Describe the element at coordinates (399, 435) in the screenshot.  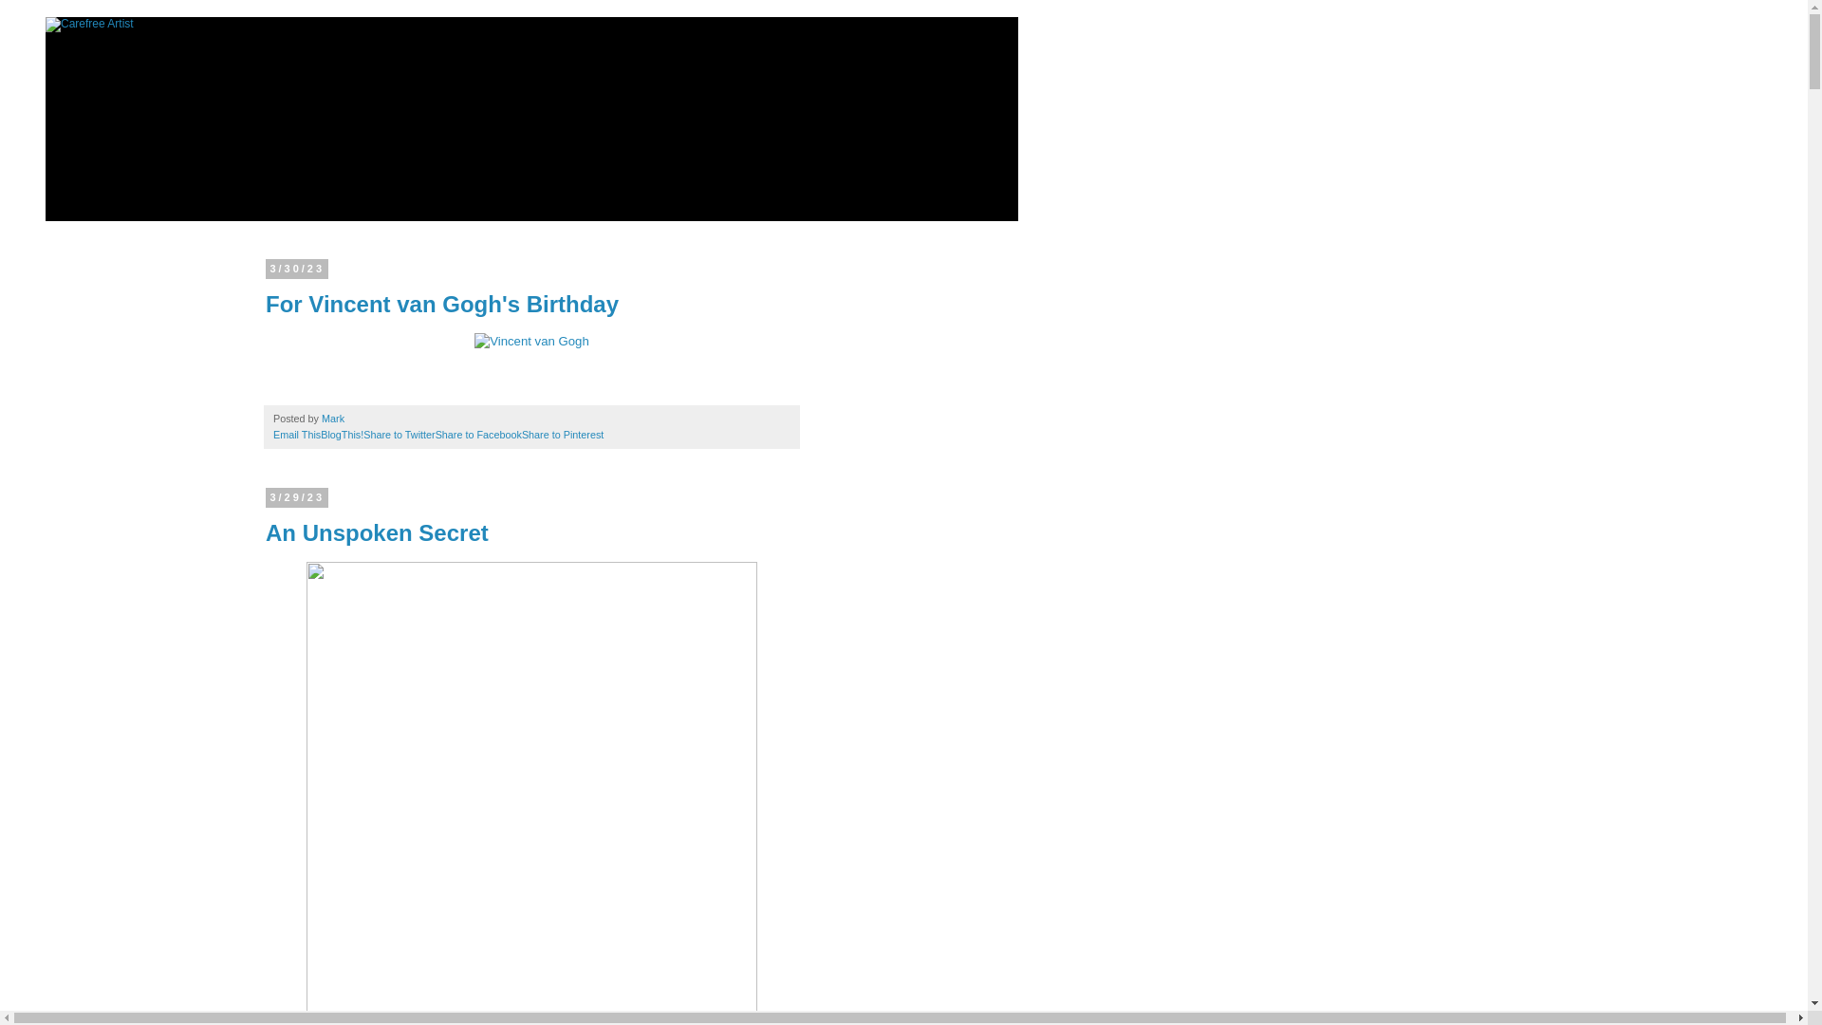
I see `Share to Twitter` at that location.